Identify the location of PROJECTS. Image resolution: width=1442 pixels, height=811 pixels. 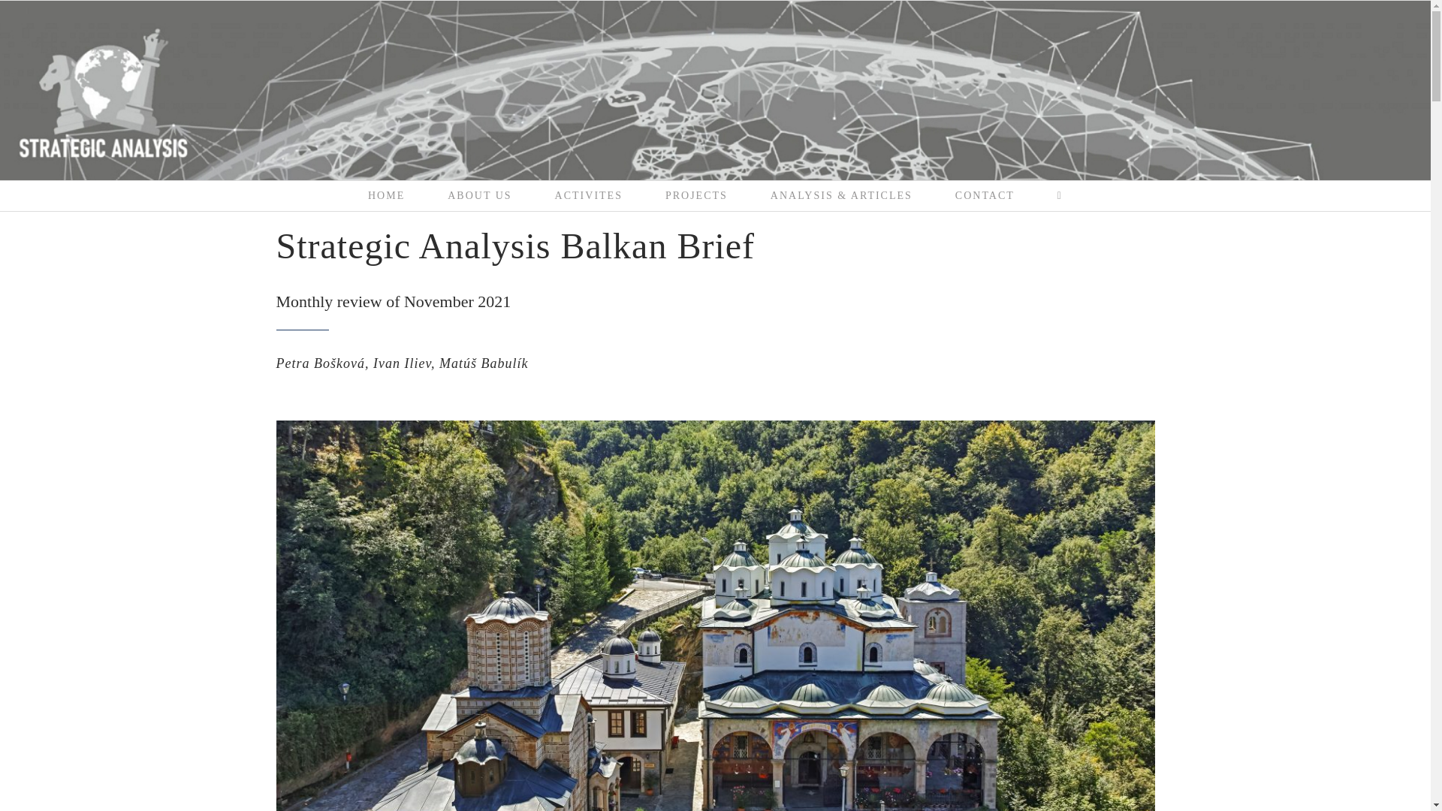
(695, 195).